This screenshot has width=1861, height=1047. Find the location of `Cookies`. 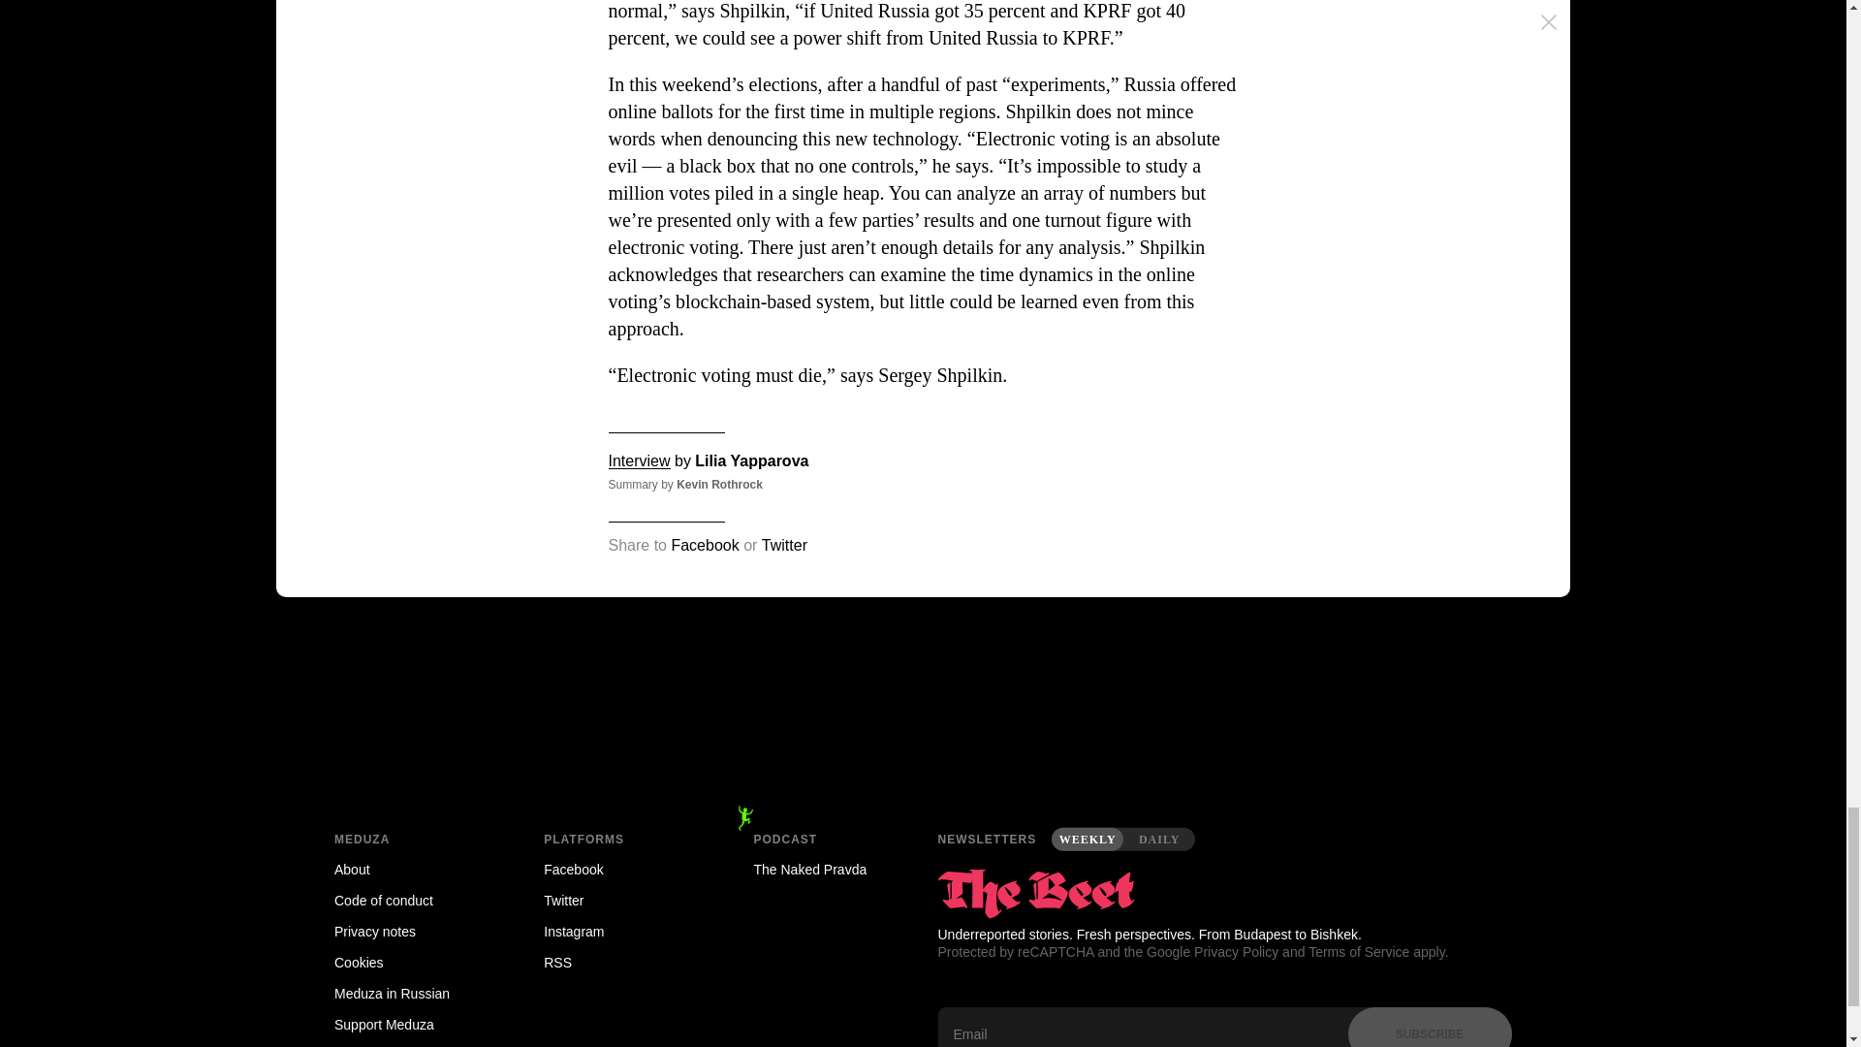

Cookies is located at coordinates (411, 962).